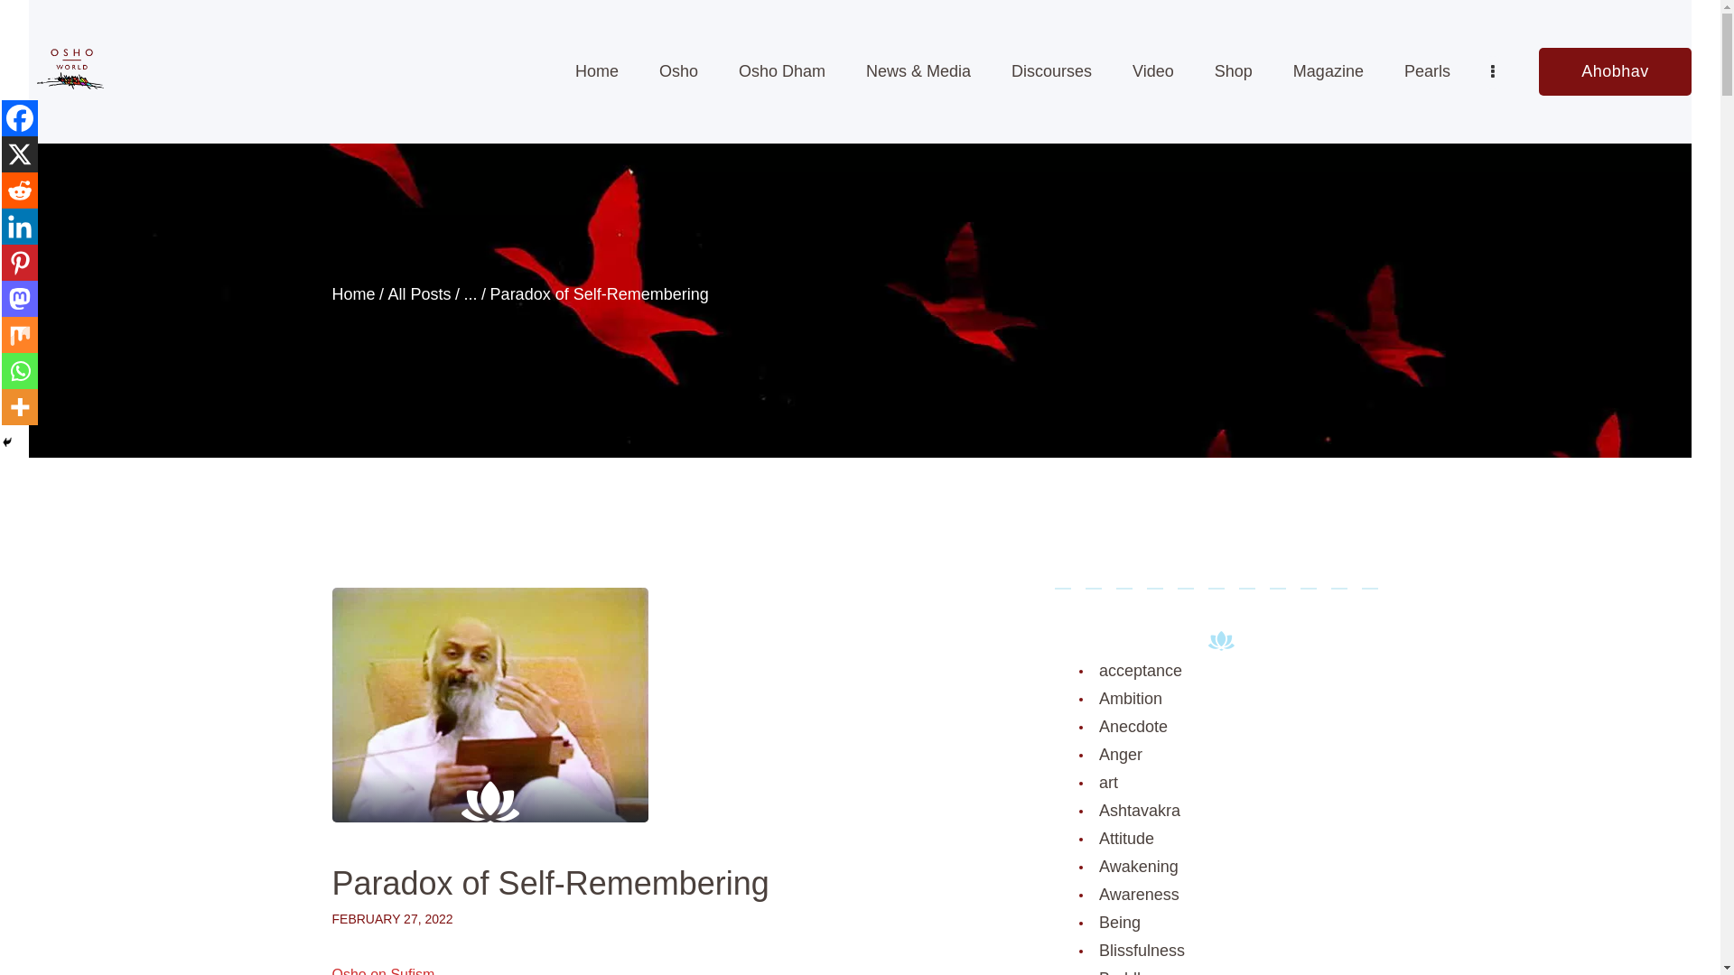  I want to click on Mastodon, so click(20, 299).